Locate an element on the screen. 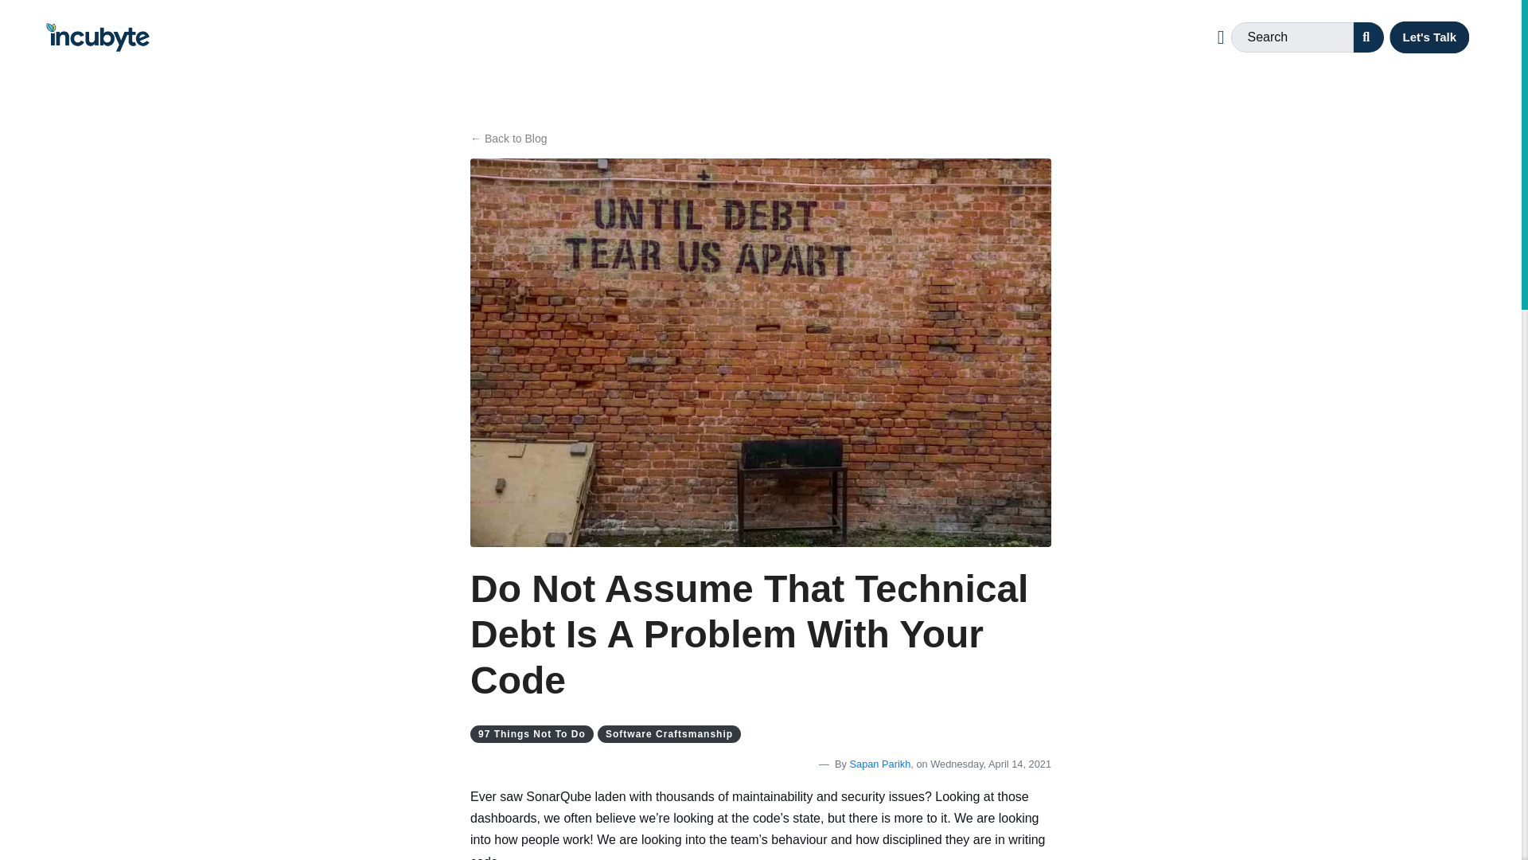 Image resolution: width=1528 pixels, height=860 pixels. Software Craftsmanship is located at coordinates (668, 733).